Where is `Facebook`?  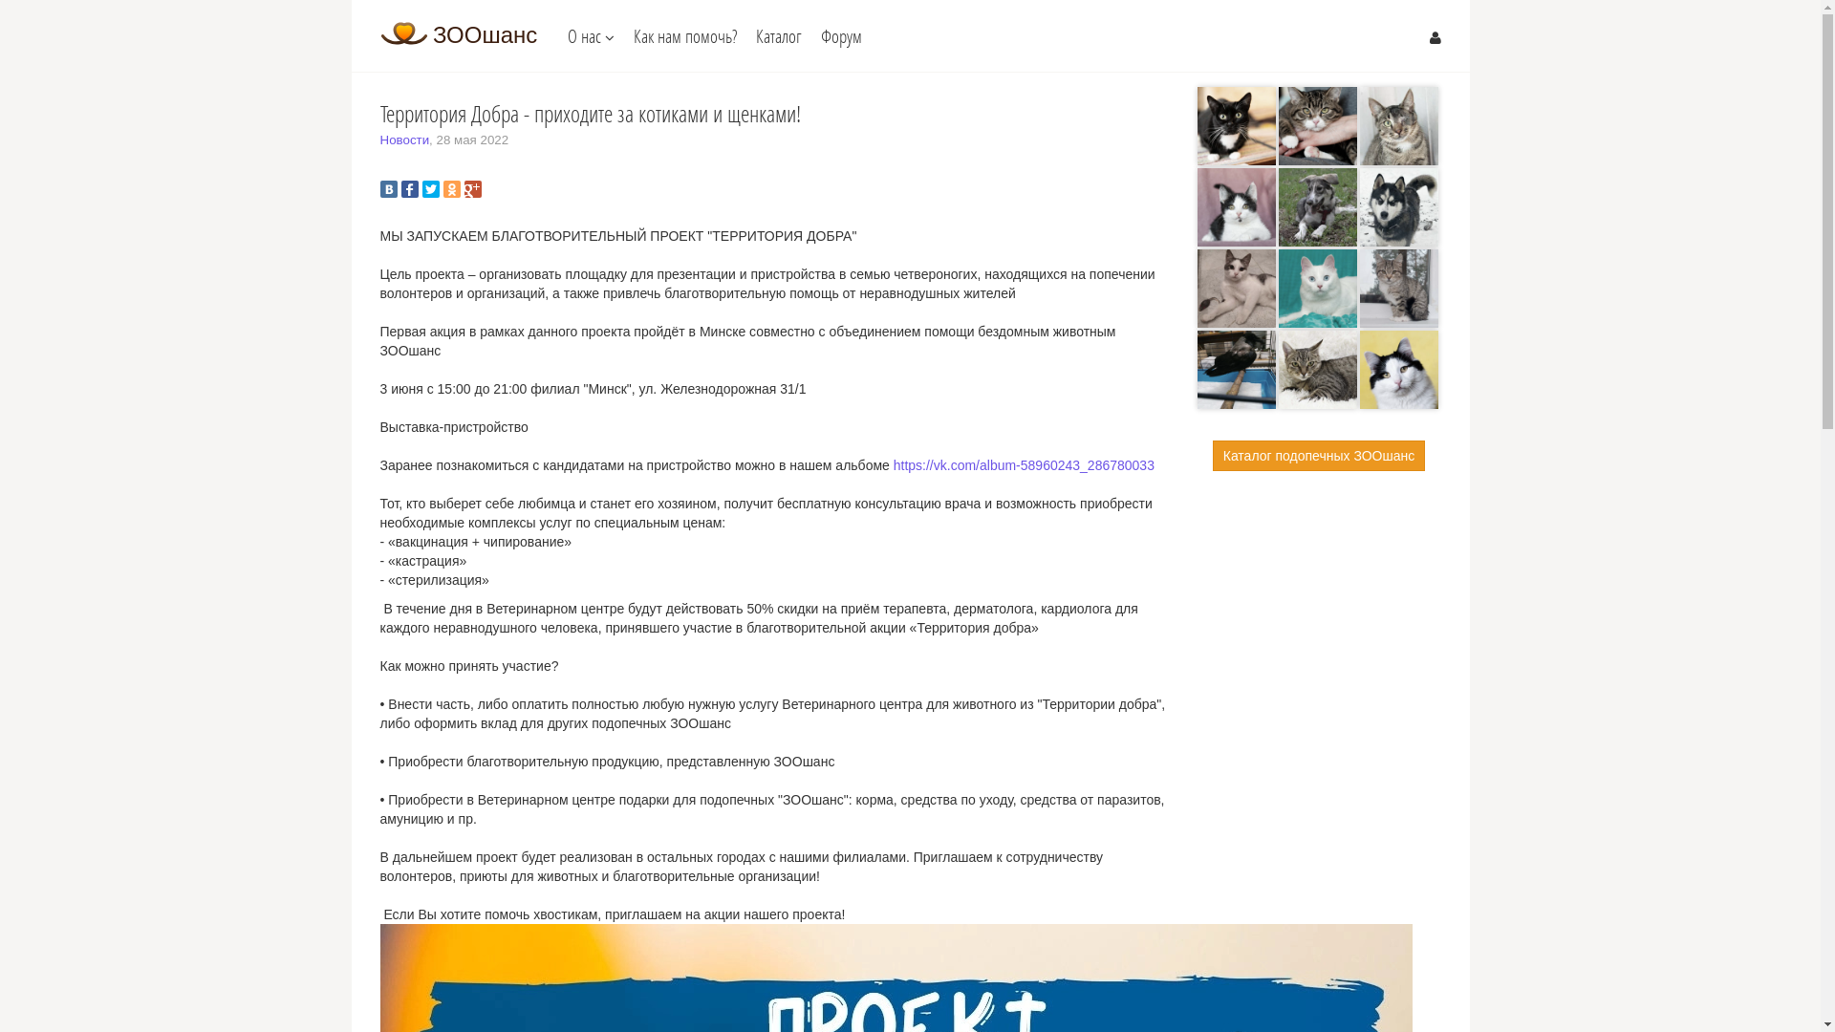 Facebook is located at coordinates (410, 189).